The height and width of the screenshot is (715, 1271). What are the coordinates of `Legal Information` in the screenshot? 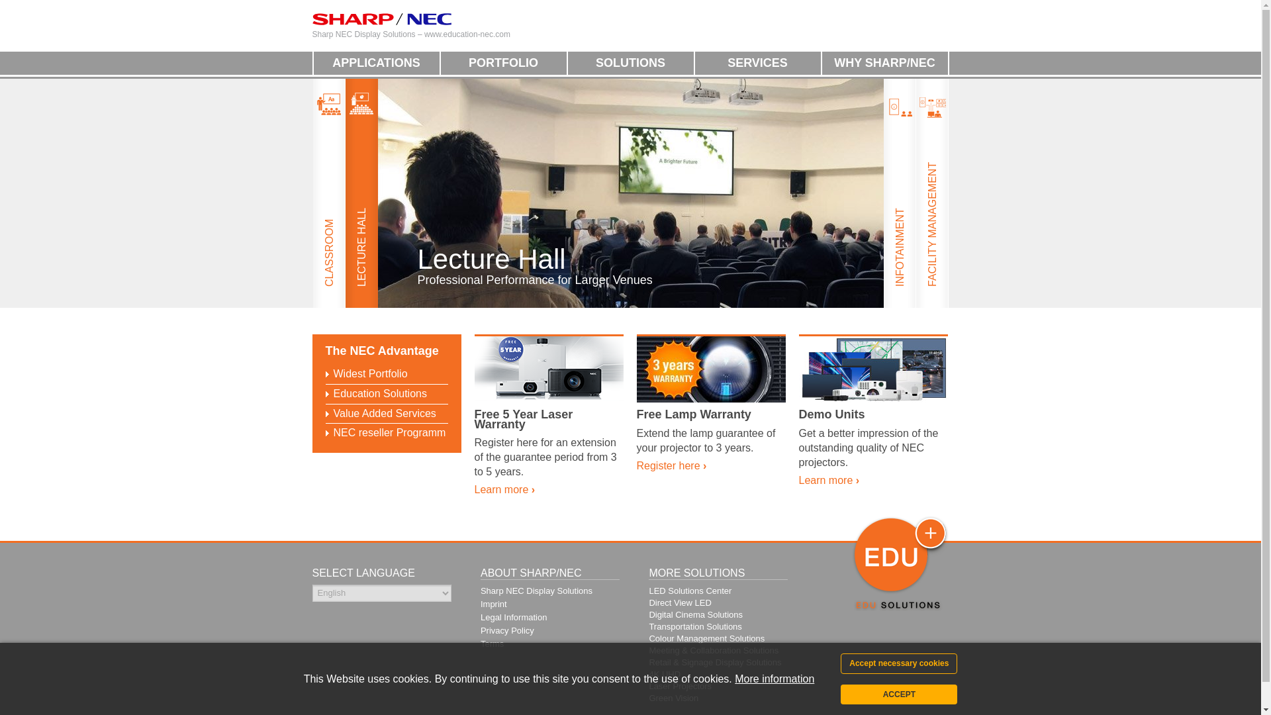 It's located at (513, 617).